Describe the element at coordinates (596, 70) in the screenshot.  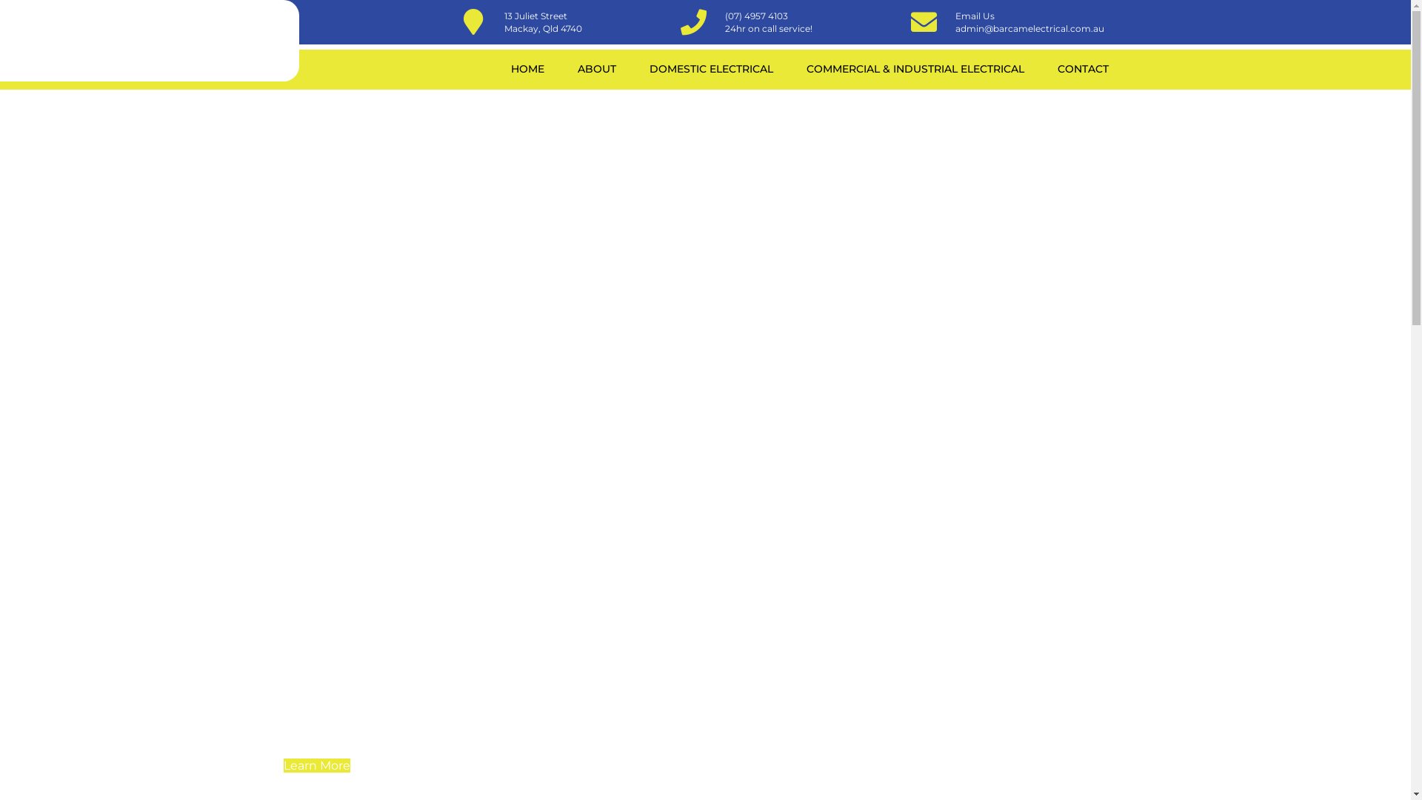
I see `ABOUT` at that location.